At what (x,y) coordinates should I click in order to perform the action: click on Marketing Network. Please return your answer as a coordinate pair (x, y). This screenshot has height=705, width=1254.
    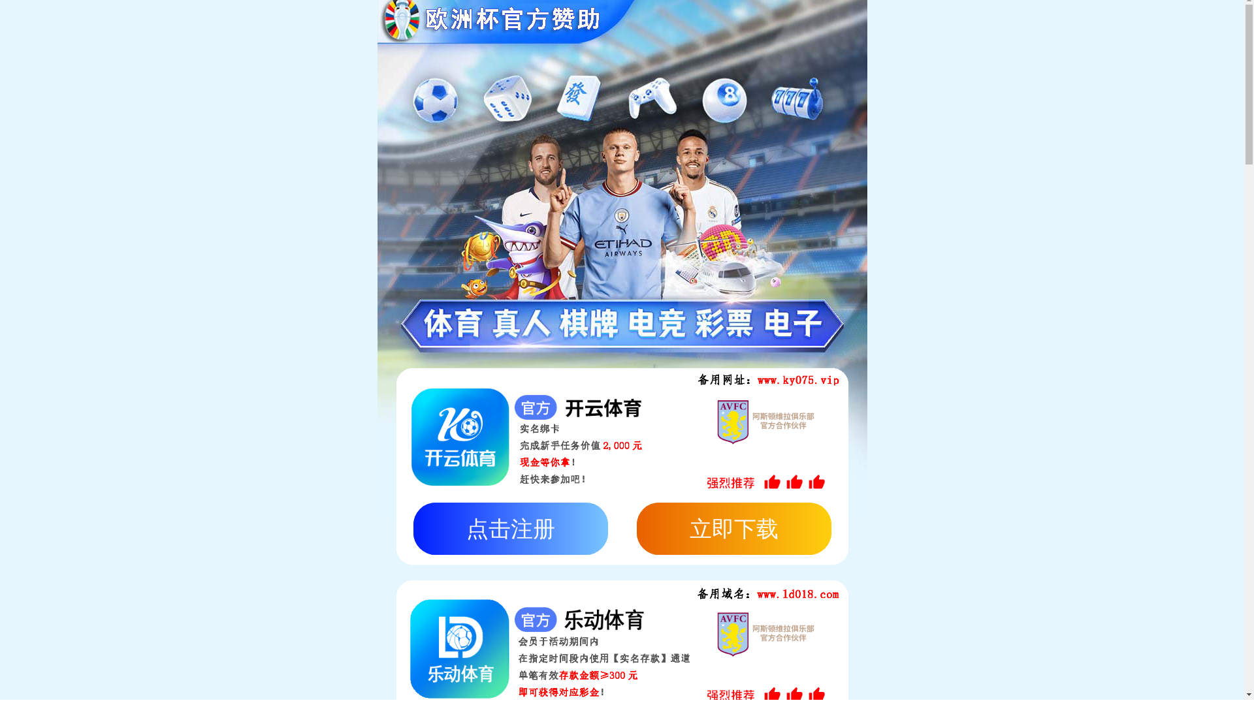
    Looking at the image, I should click on (283, 309).